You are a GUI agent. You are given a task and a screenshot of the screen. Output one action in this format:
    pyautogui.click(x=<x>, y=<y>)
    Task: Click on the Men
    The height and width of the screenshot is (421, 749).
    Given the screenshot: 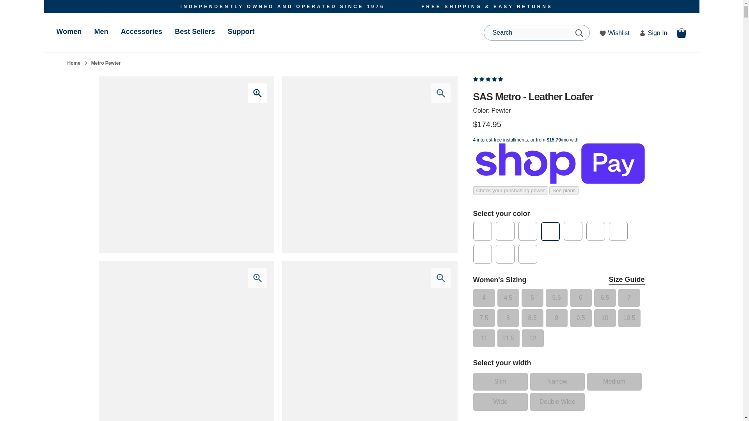 What is the action you would take?
    pyautogui.click(x=101, y=32)
    